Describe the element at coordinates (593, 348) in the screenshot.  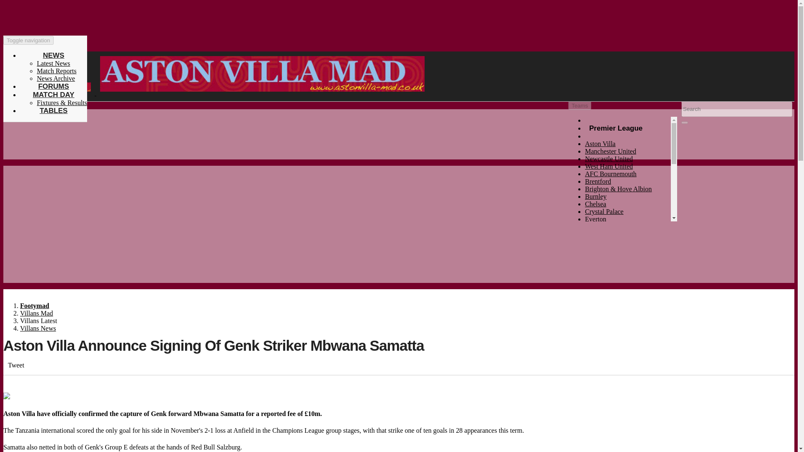
I see `Wales` at that location.